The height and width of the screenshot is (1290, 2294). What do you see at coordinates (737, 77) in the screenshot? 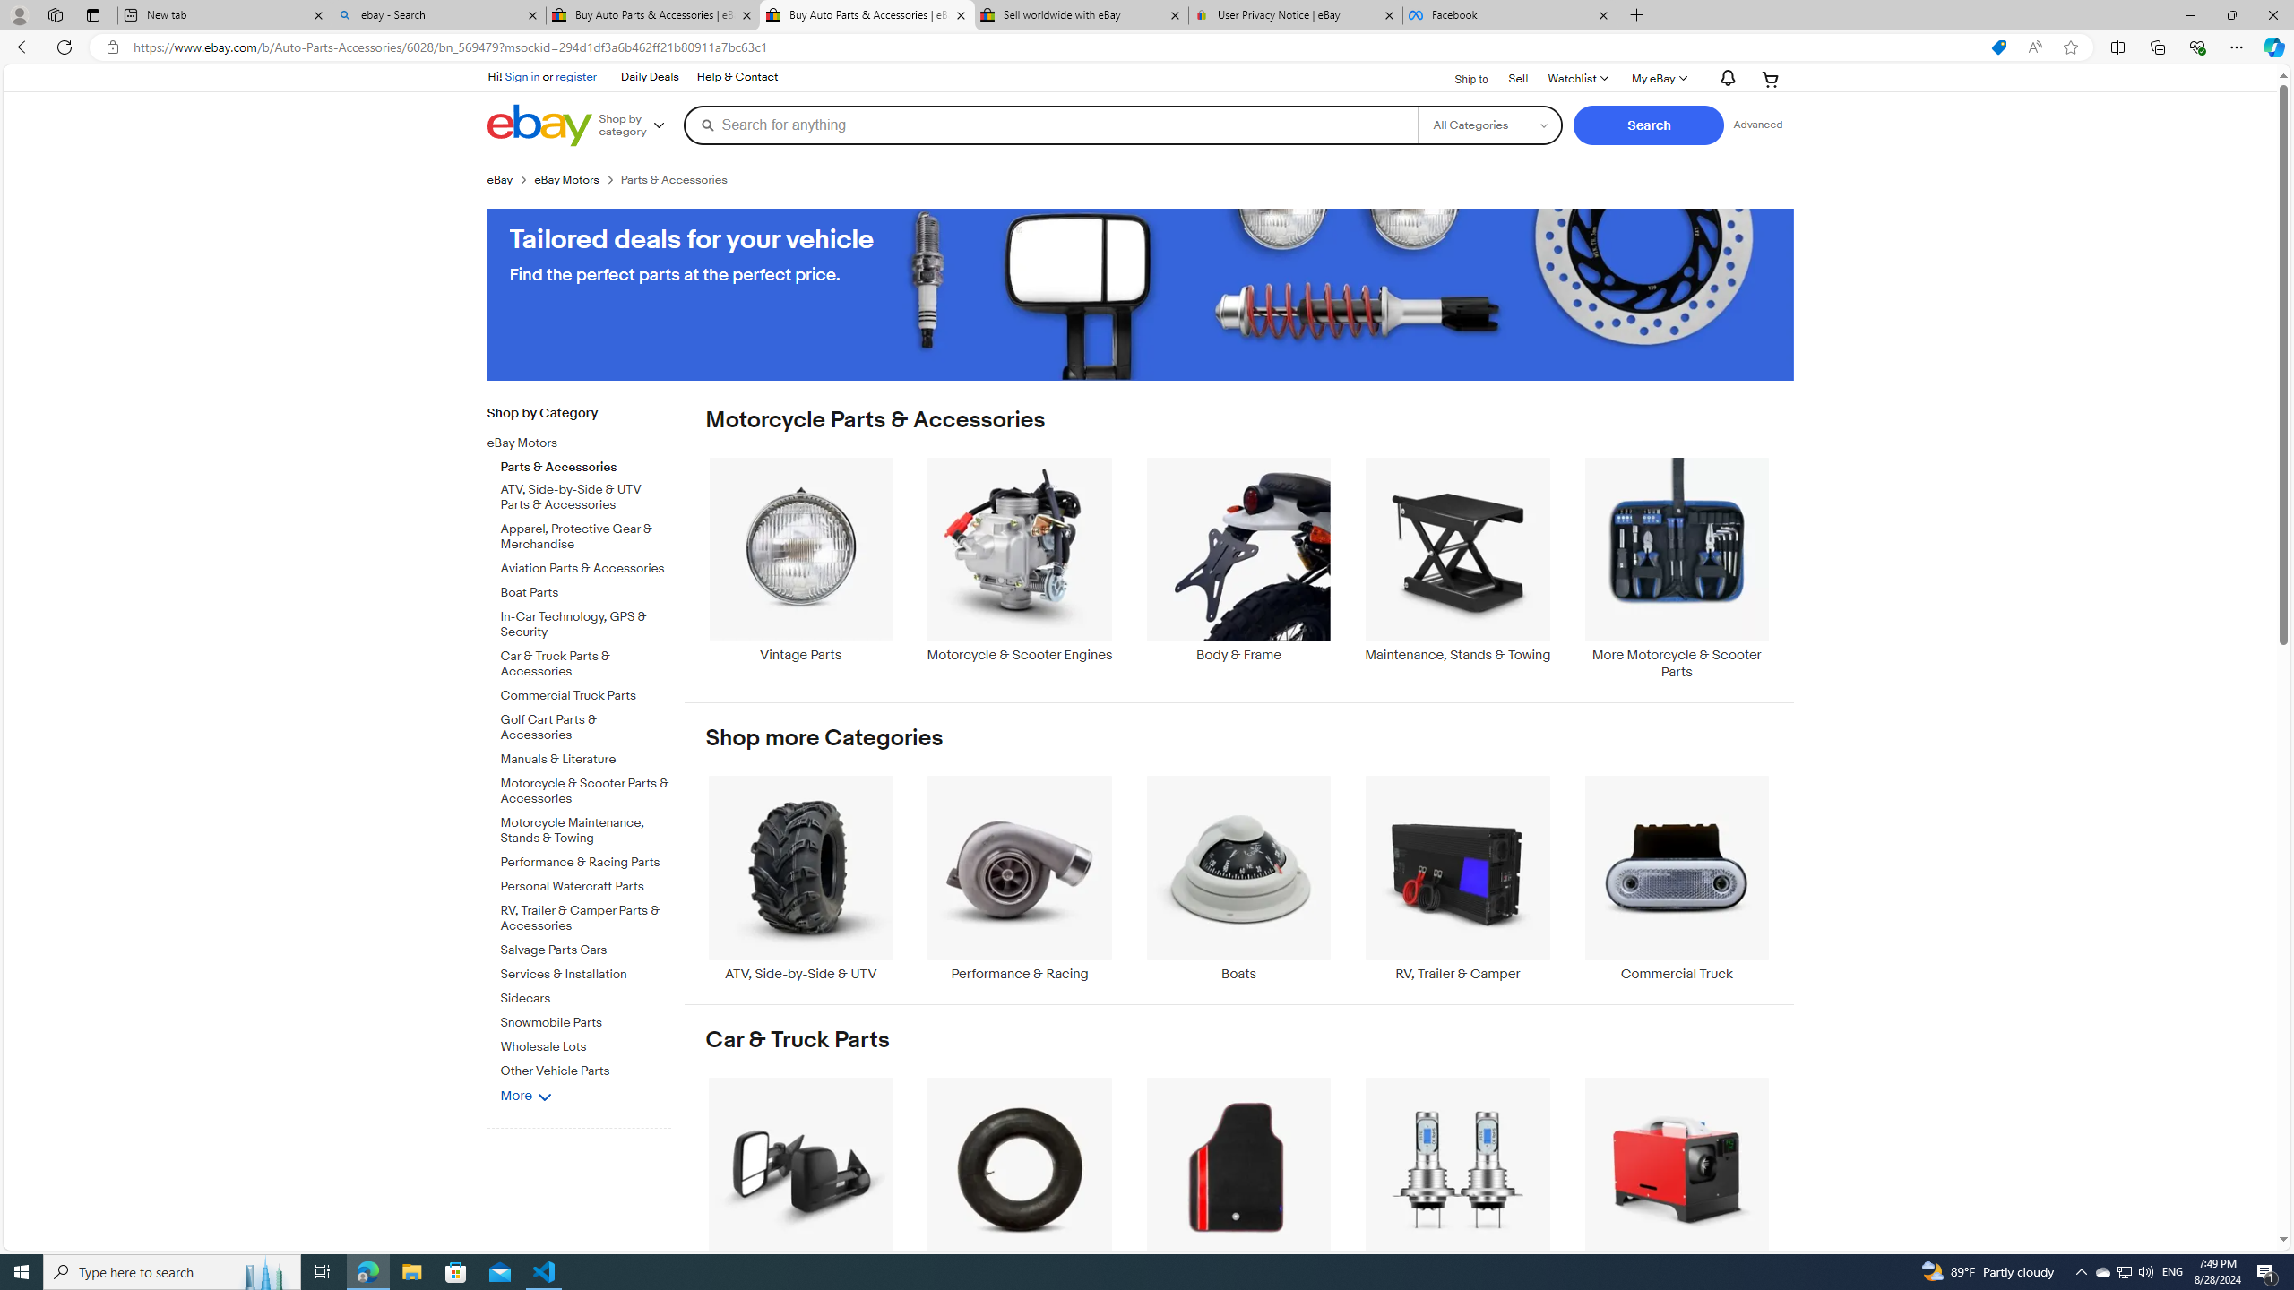
I see `Help & Contact` at bounding box center [737, 77].